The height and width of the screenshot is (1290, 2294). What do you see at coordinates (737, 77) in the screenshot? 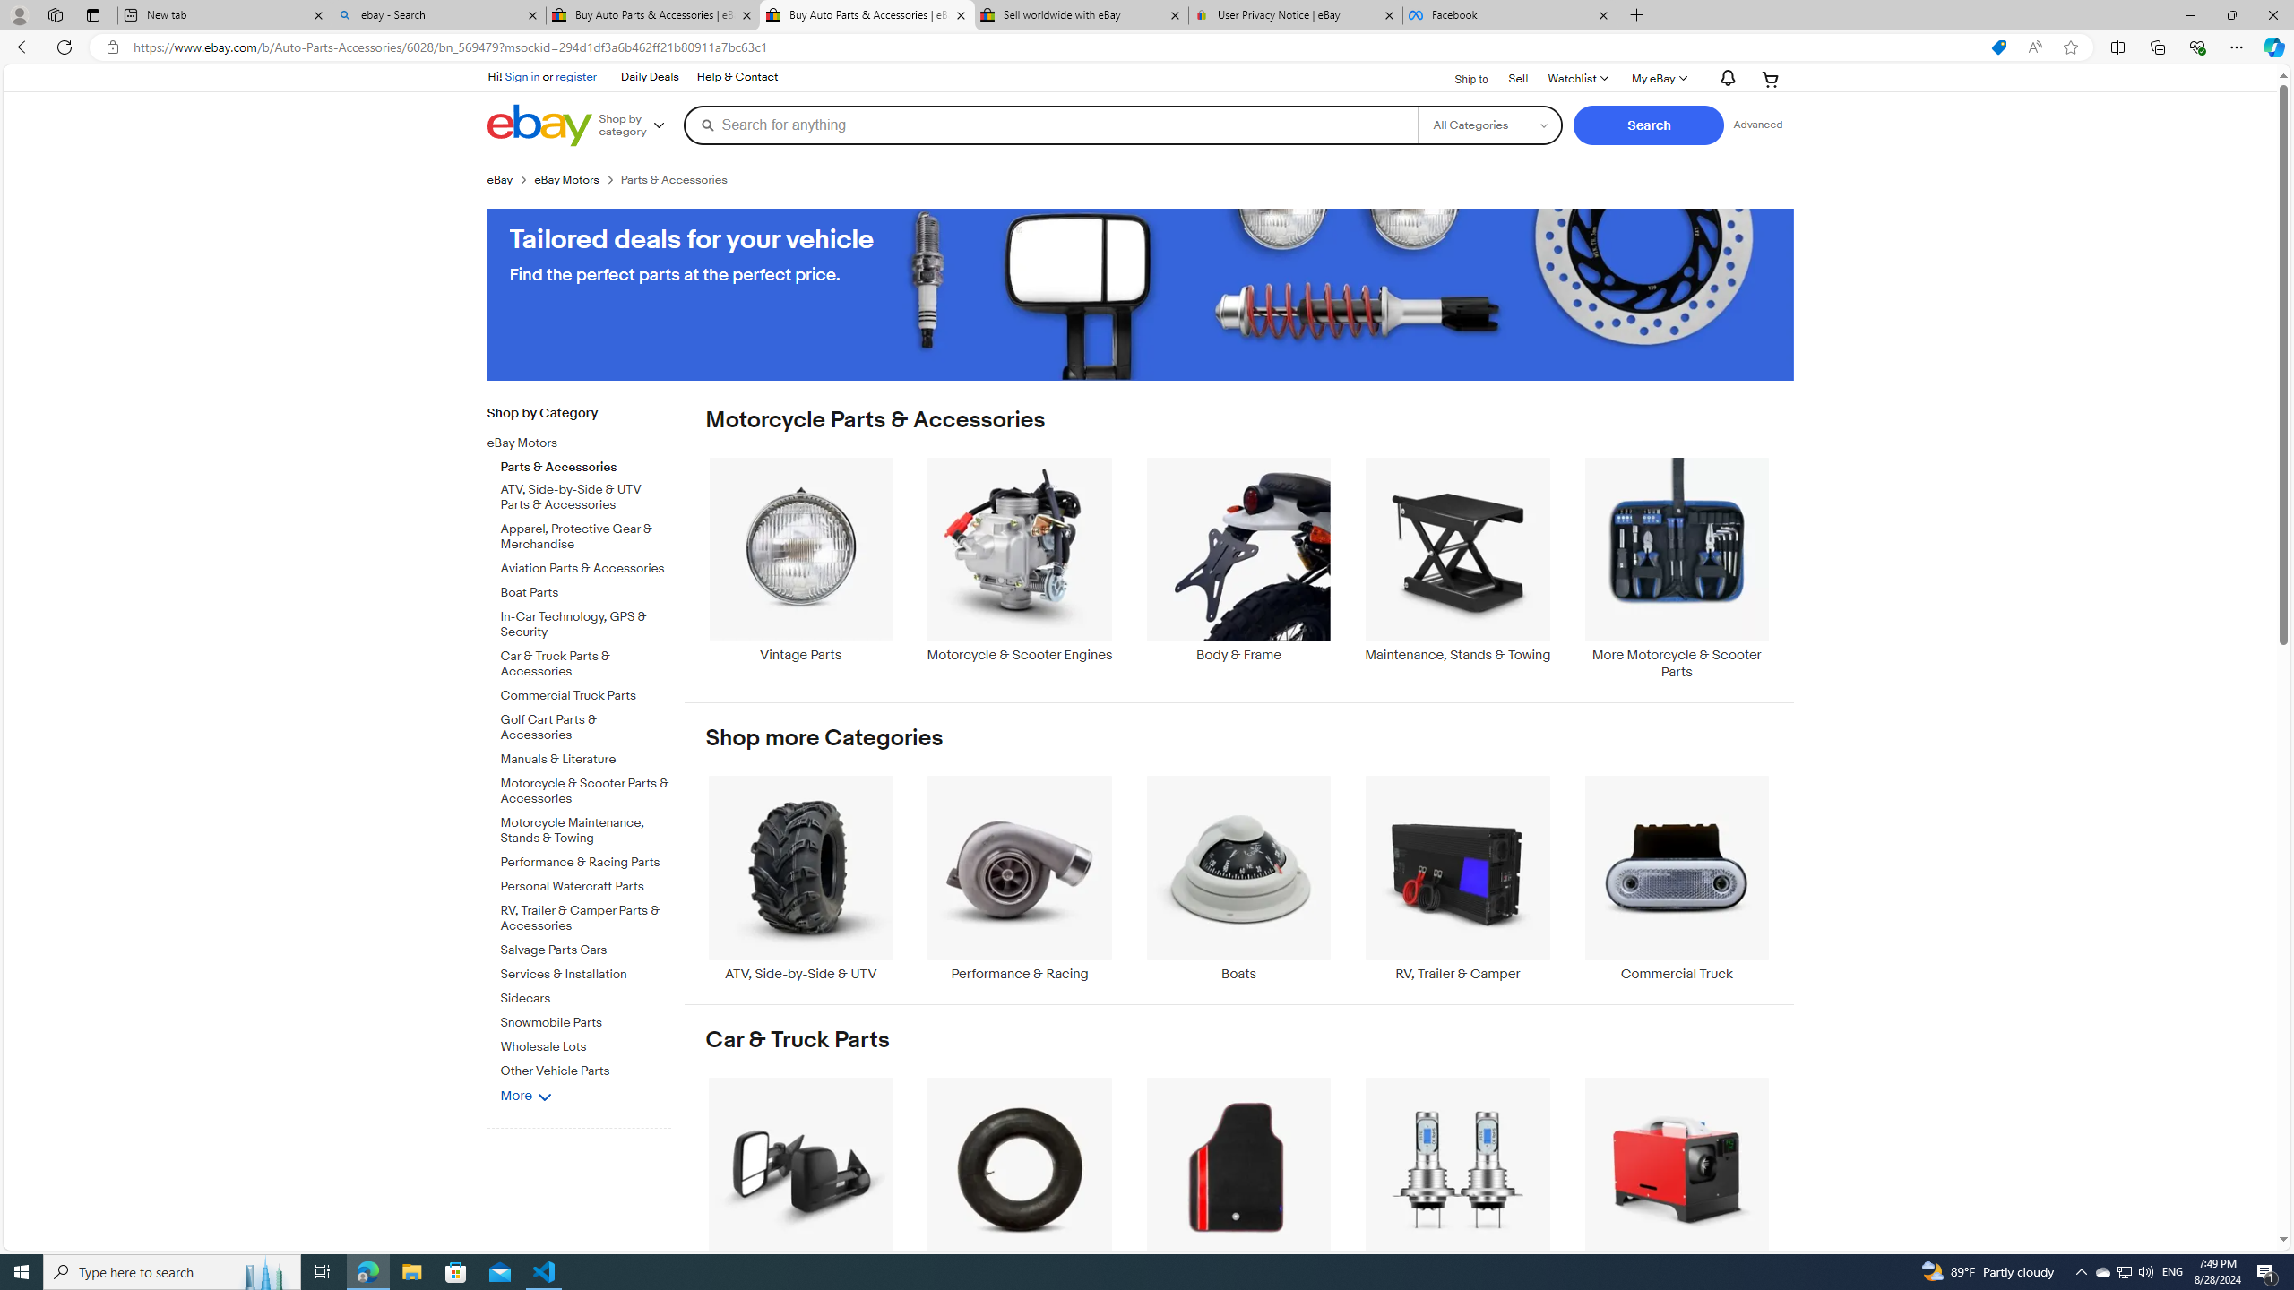
I see `Help & Contact` at bounding box center [737, 77].